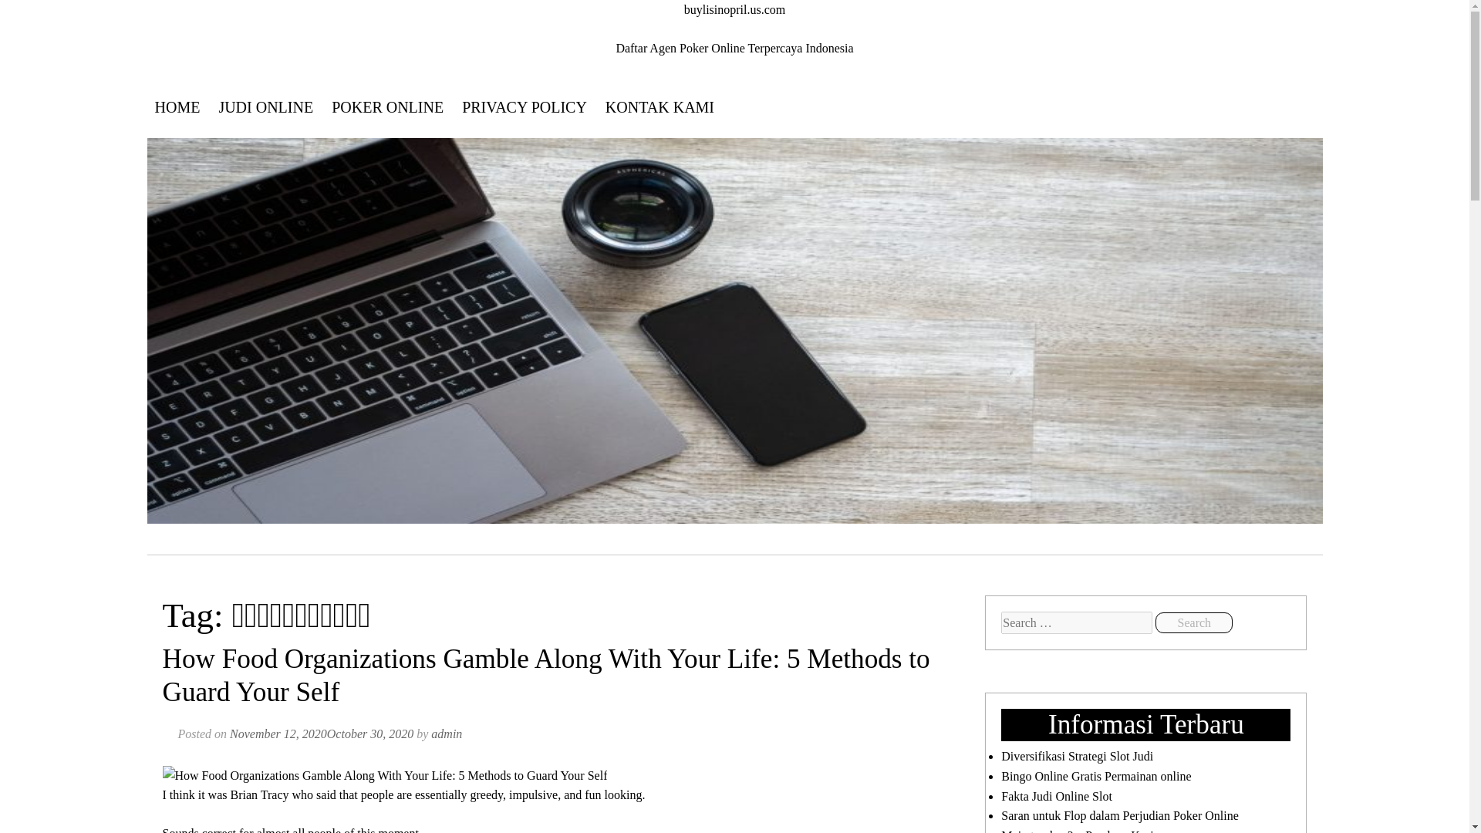 The image size is (1481, 833). Describe the element at coordinates (660, 106) in the screenshot. I see `KONTAK KAMI` at that location.